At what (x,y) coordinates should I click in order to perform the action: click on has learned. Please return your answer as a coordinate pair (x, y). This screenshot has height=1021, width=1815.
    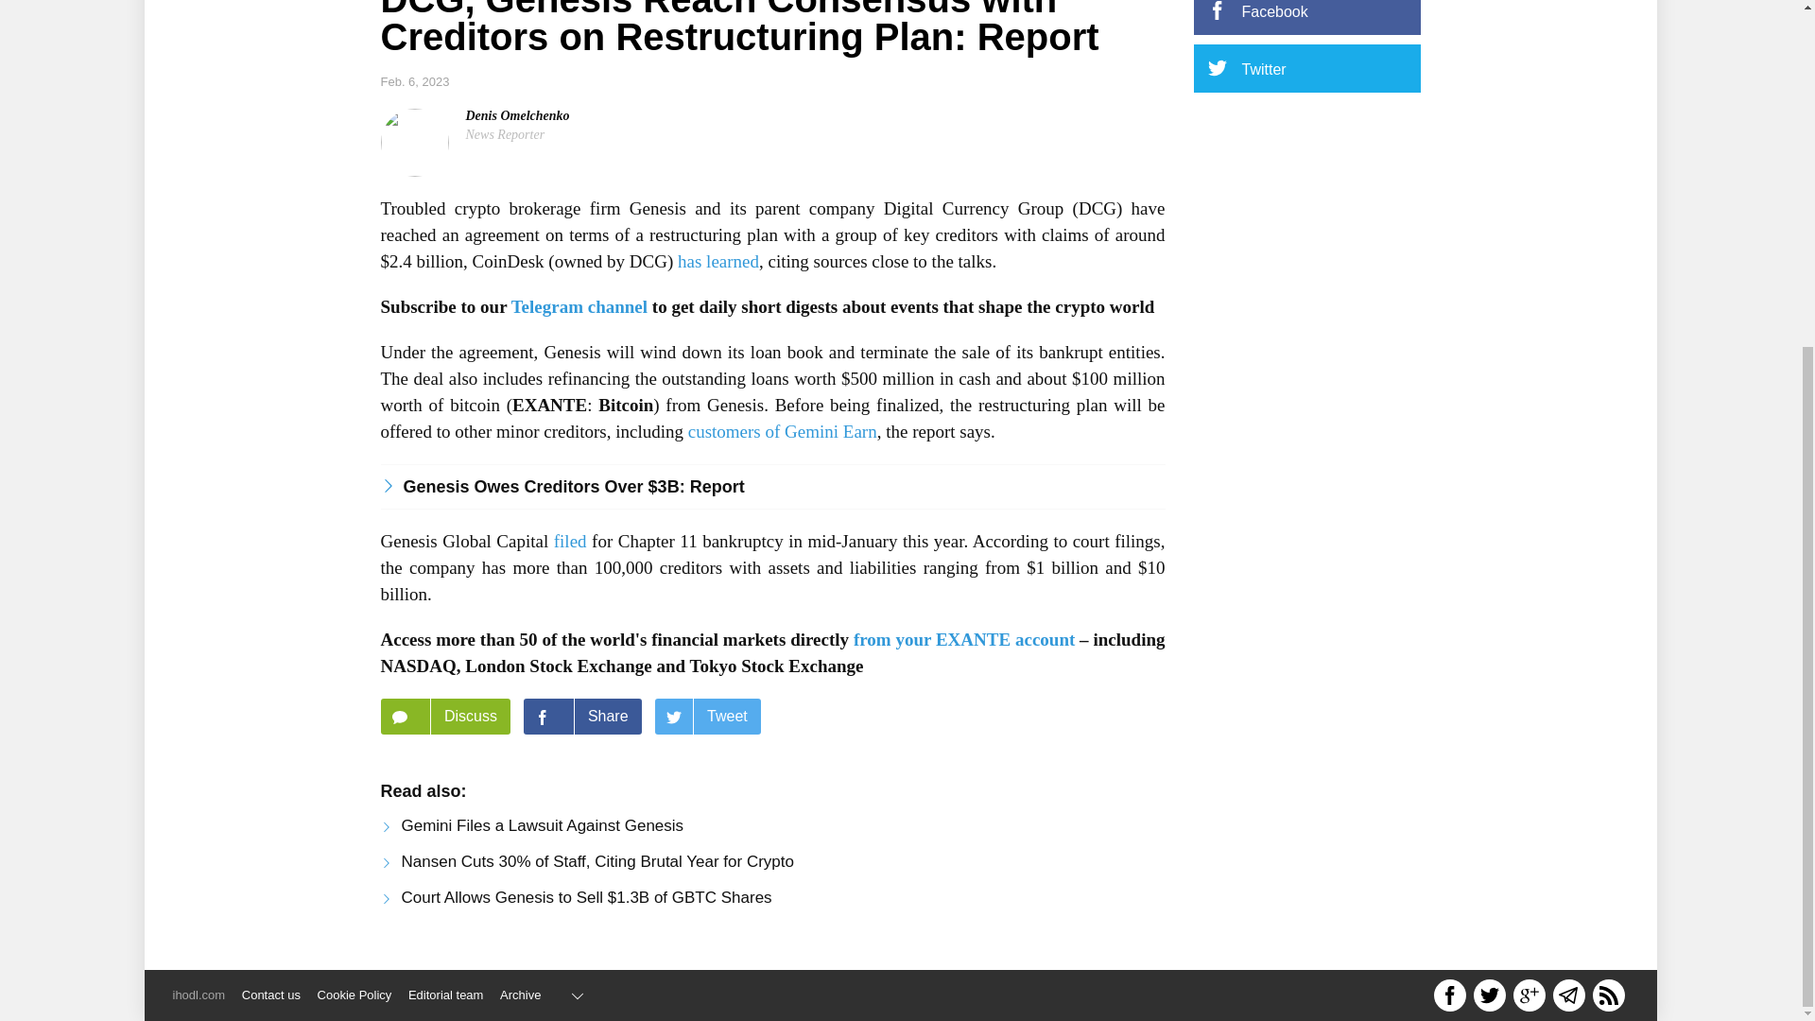
    Looking at the image, I should click on (717, 261).